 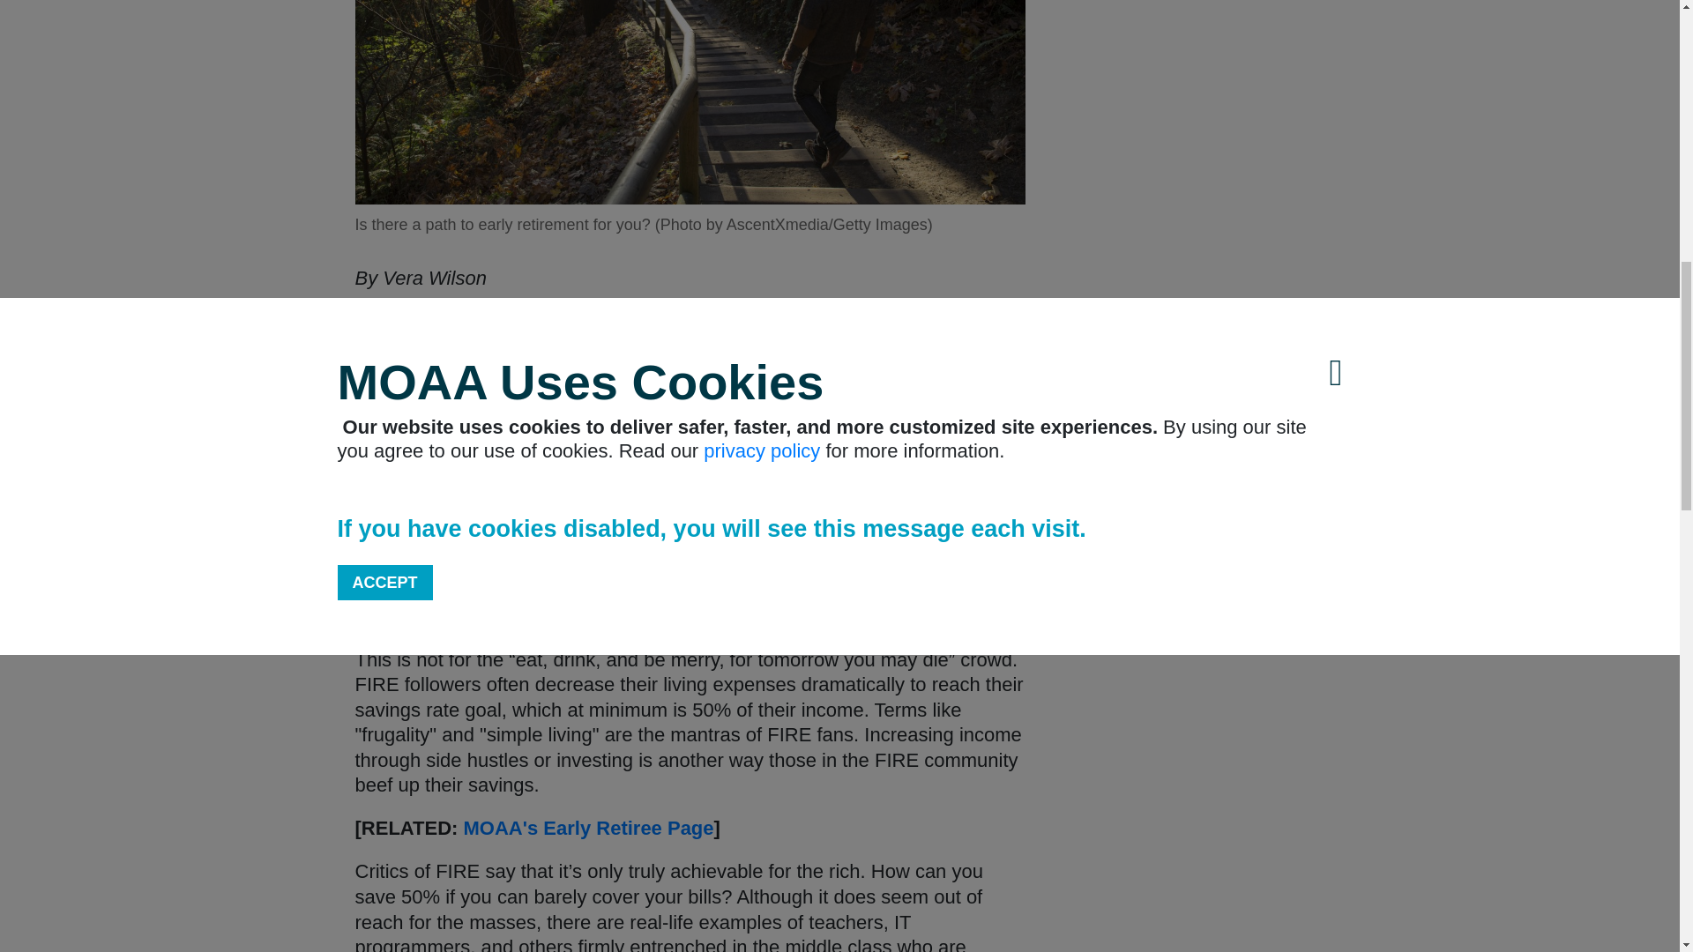 I want to click on 3rd party ad content, so click(x=1198, y=262).